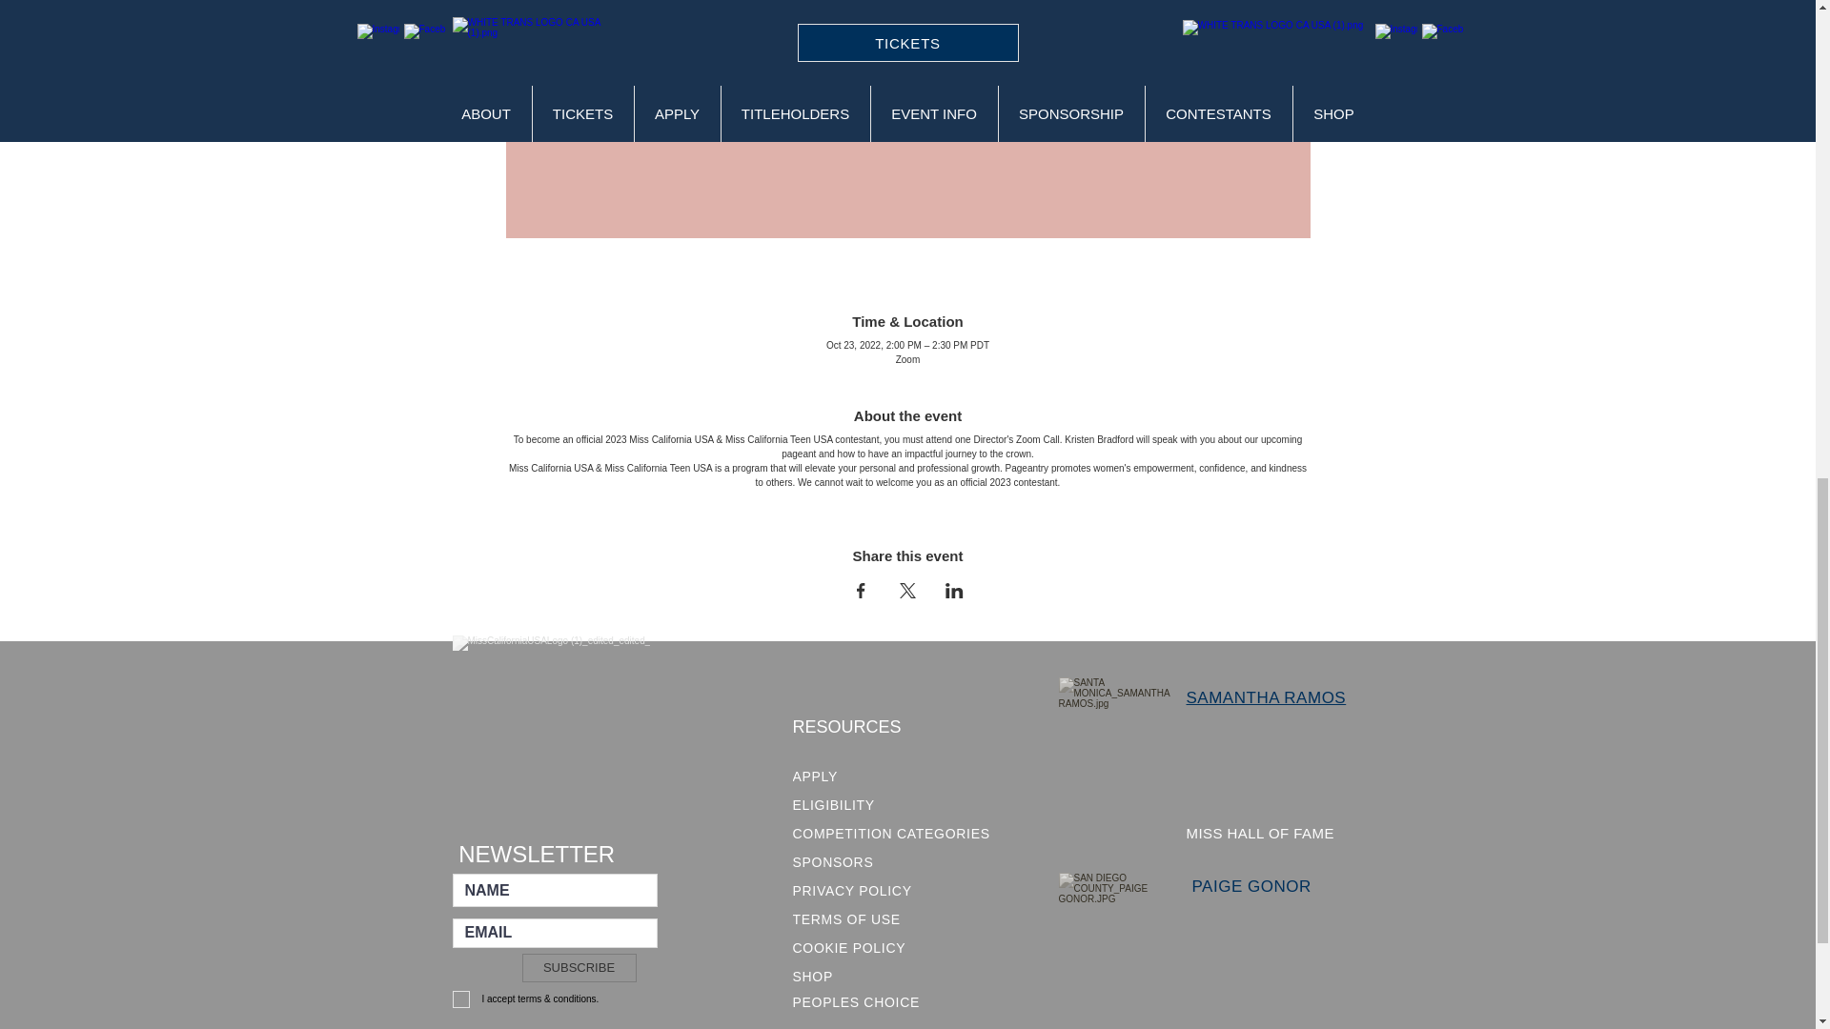 The height and width of the screenshot is (1029, 1830). What do you see at coordinates (860, 861) in the screenshot?
I see `SPONSORS` at bounding box center [860, 861].